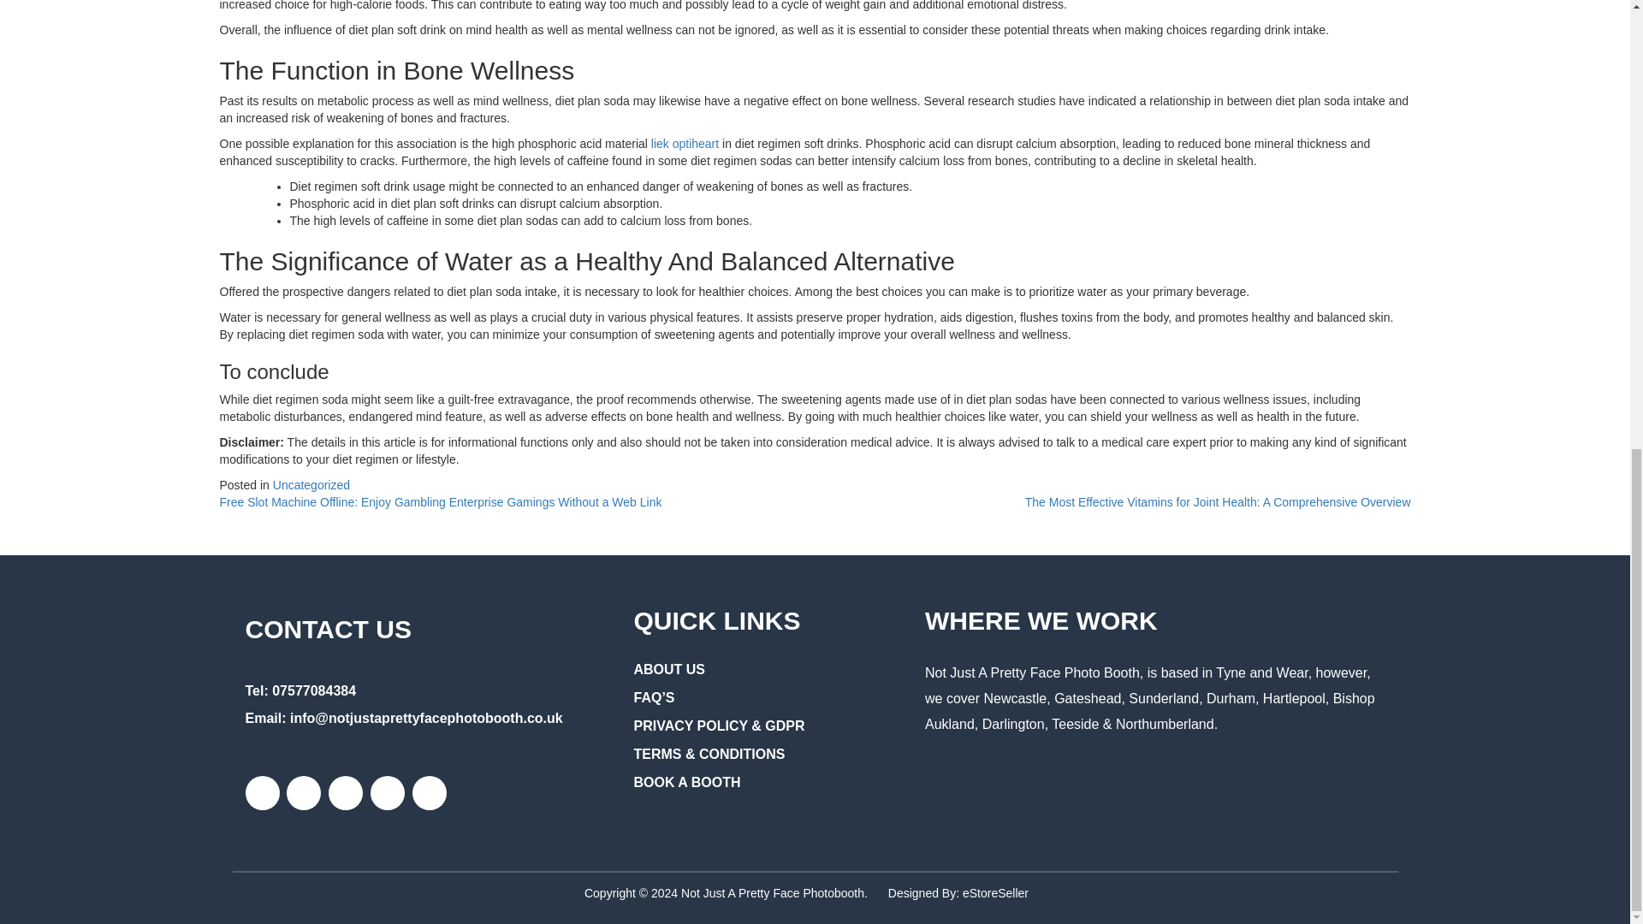  Describe the element at coordinates (686, 787) in the screenshot. I see `BOOK A BOOTH` at that location.